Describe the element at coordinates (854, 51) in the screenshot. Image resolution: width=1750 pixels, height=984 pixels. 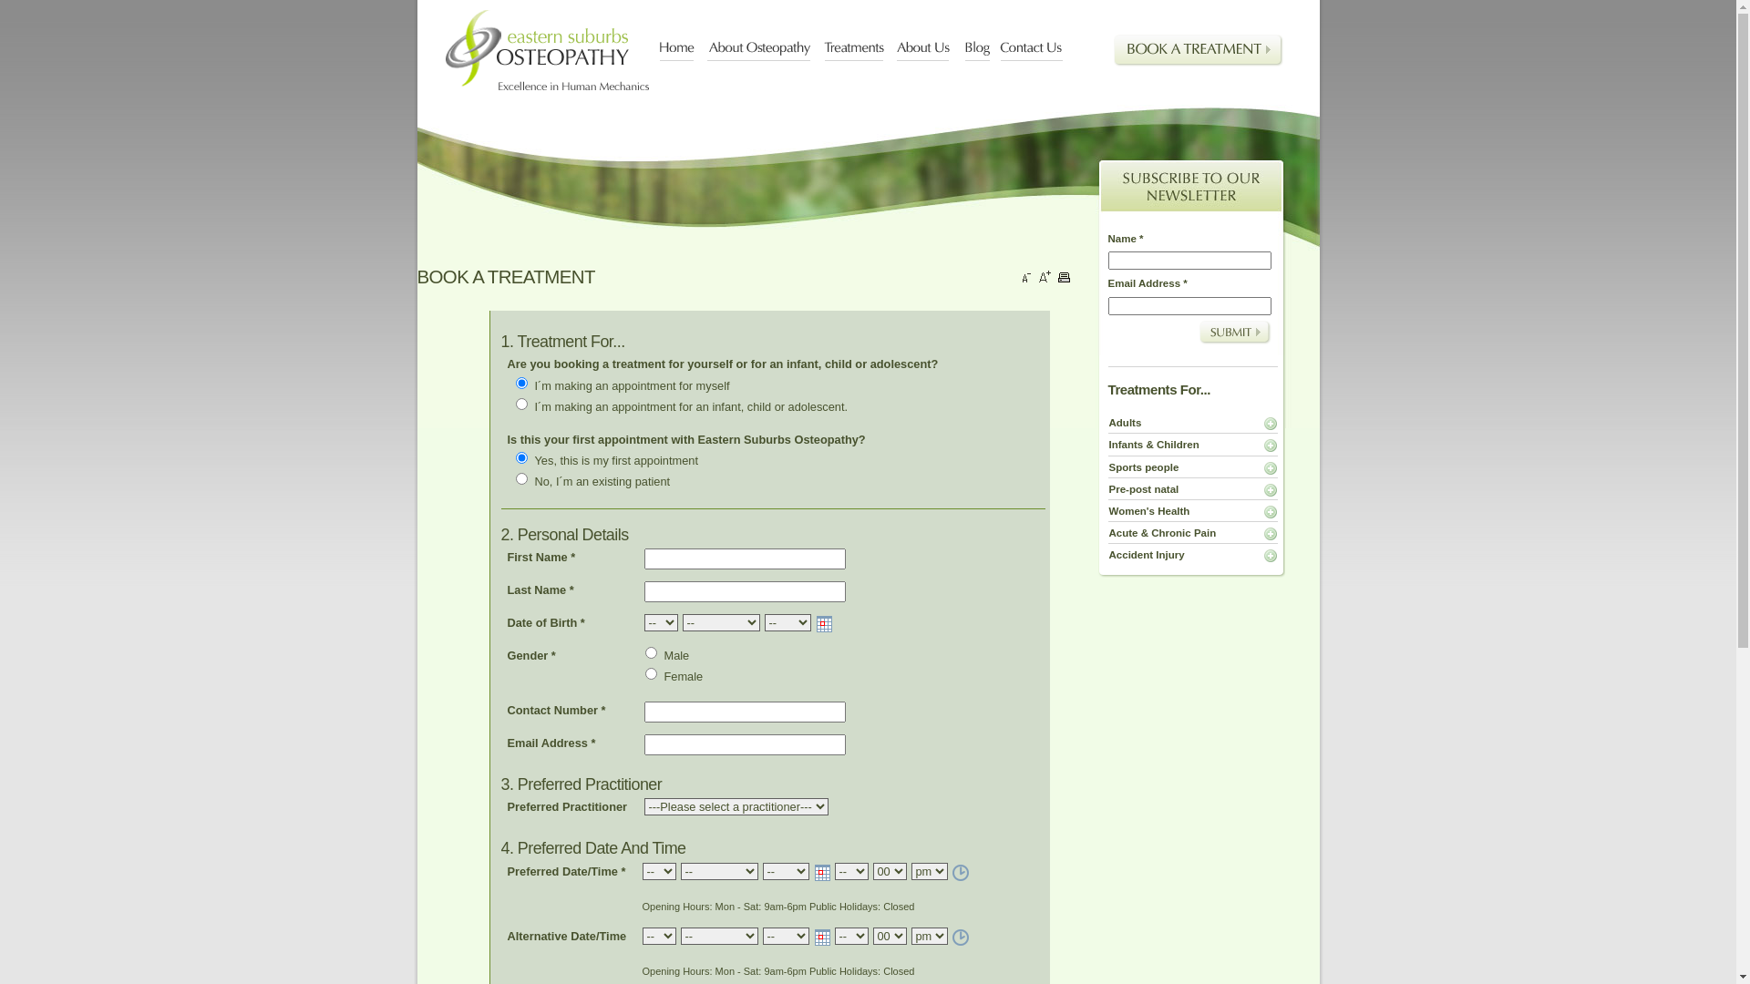
I see `Treatments` at that location.